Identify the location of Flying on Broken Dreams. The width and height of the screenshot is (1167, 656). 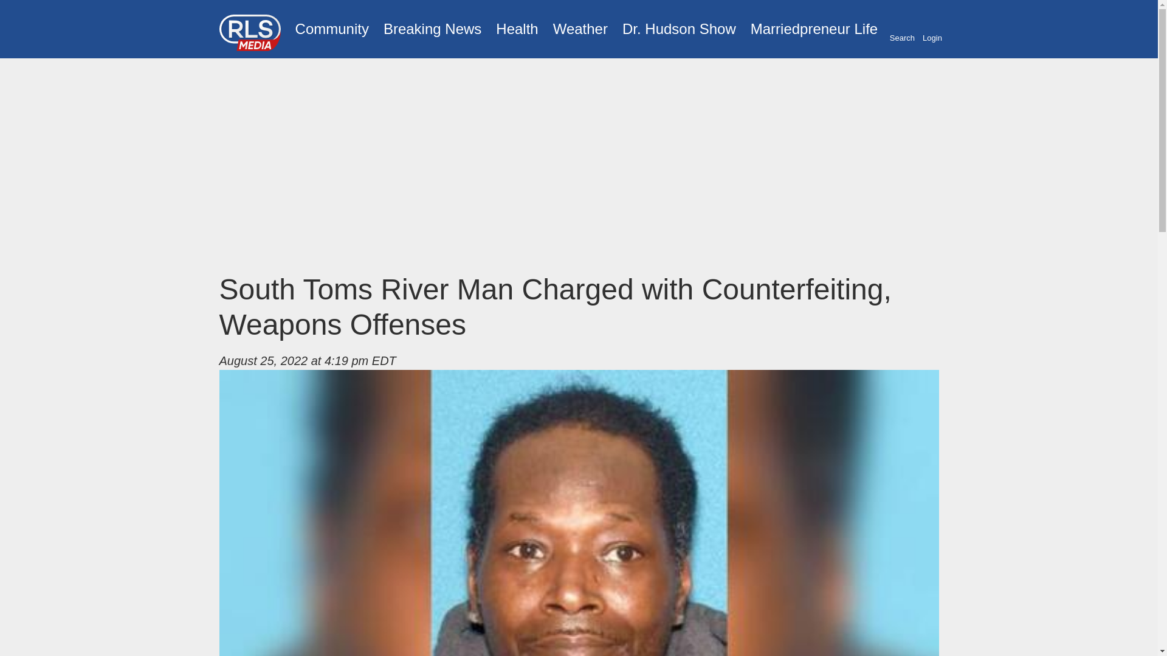
(679, 29).